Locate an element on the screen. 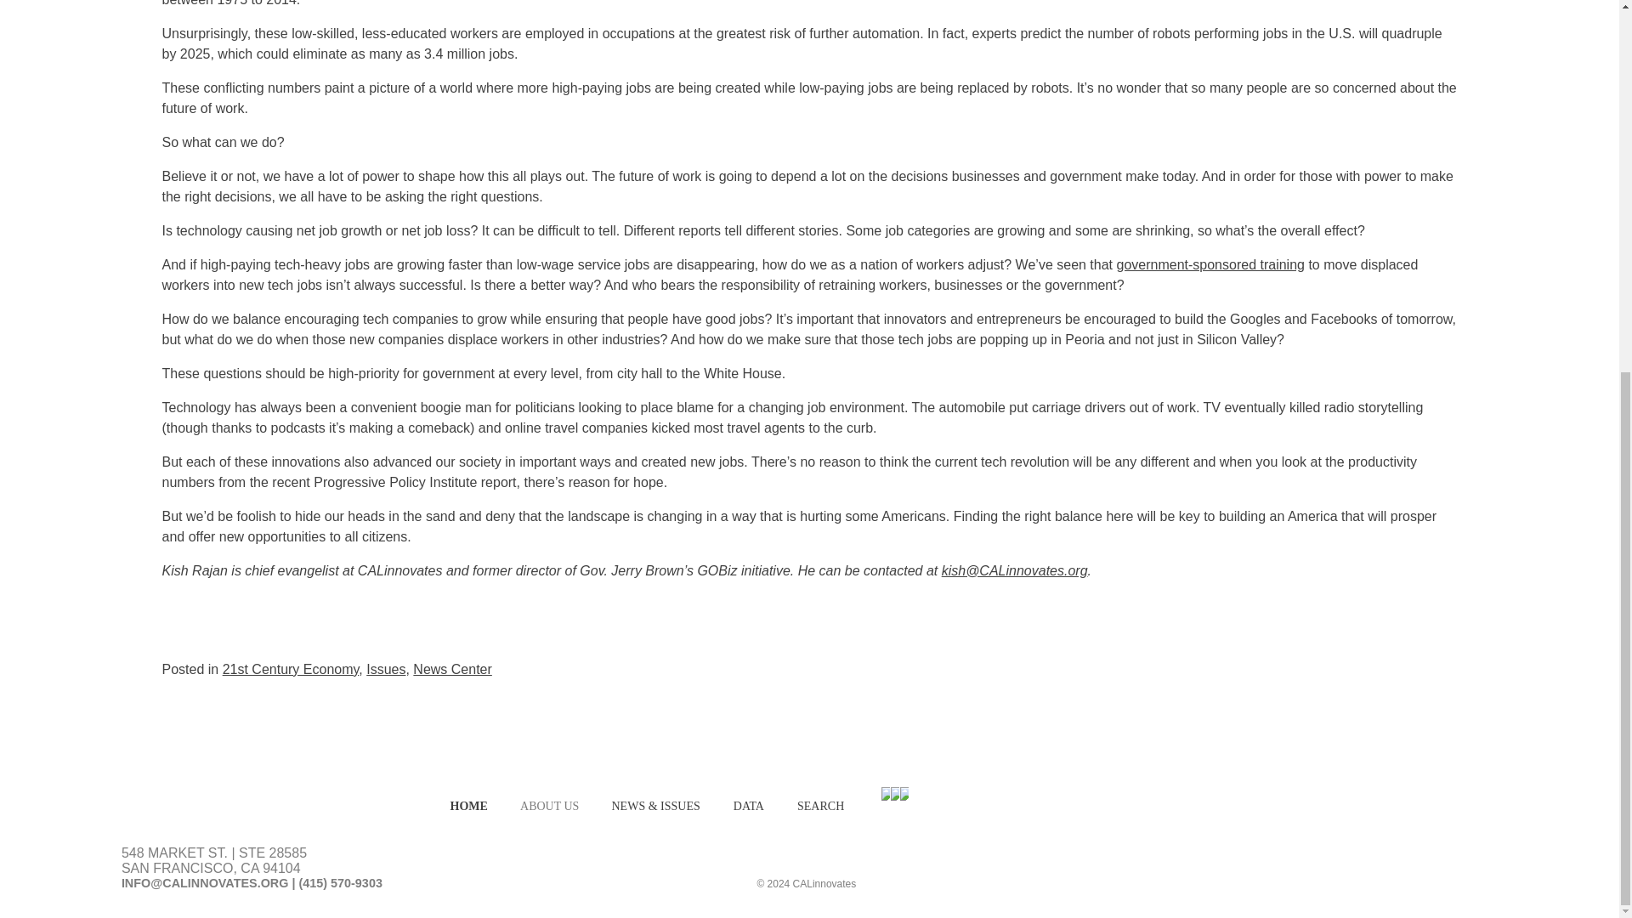 This screenshot has width=1632, height=918. government-sponsored training is located at coordinates (1210, 264).